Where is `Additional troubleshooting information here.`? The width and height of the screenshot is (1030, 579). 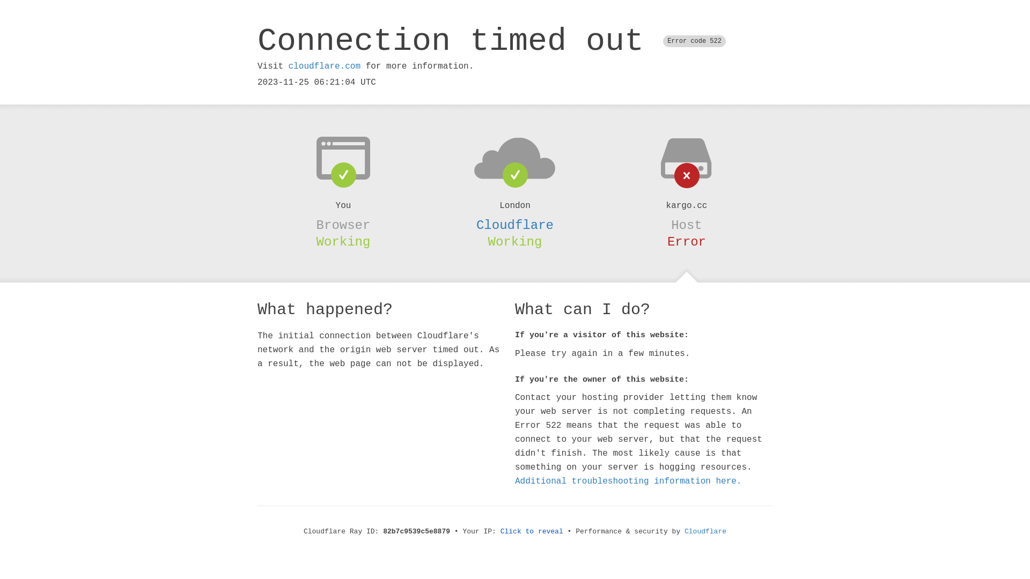
Additional troubleshooting information here. is located at coordinates (628, 481).